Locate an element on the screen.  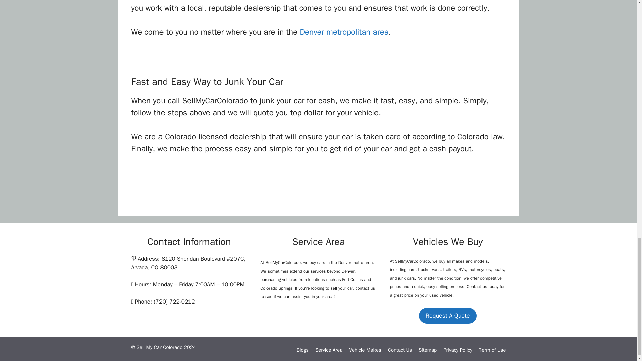
Term of Use is located at coordinates (492, 350).